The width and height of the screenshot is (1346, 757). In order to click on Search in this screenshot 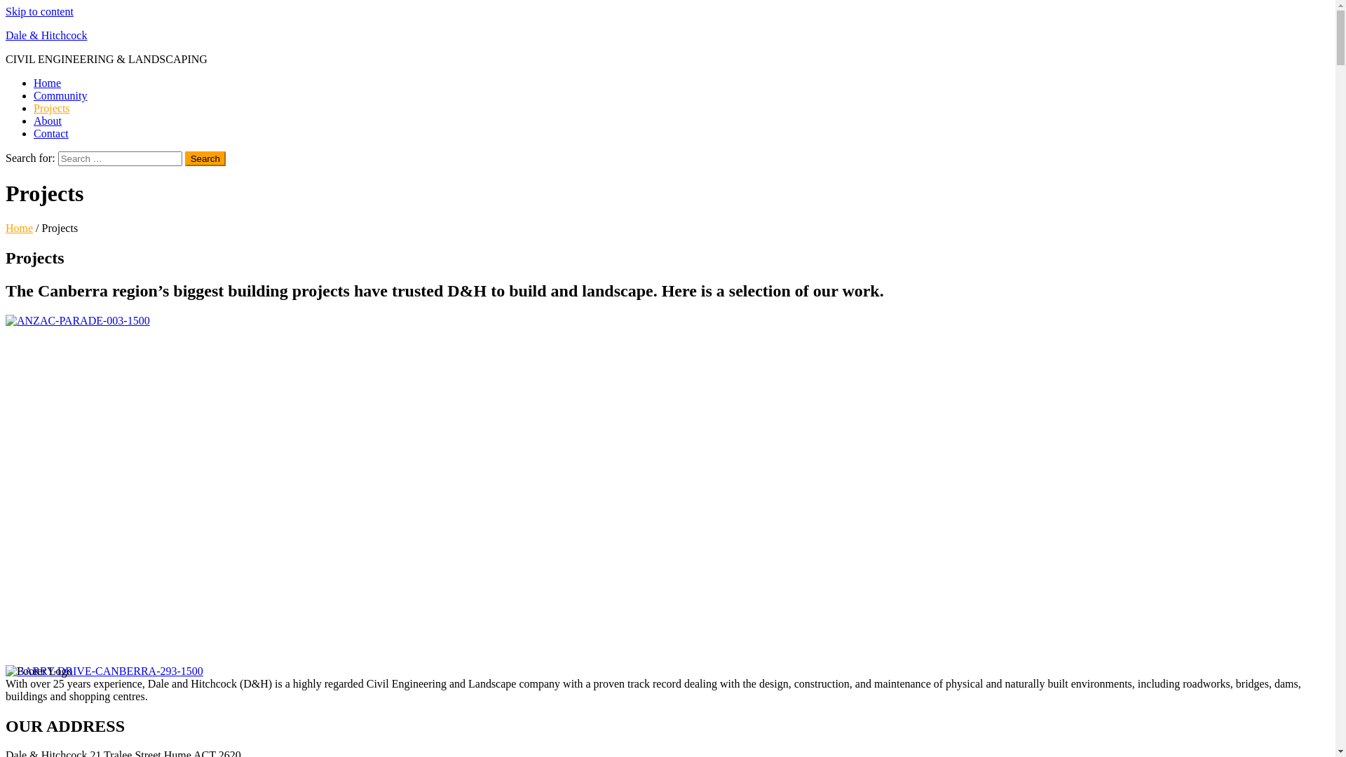, I will do `click(205, 158)`.